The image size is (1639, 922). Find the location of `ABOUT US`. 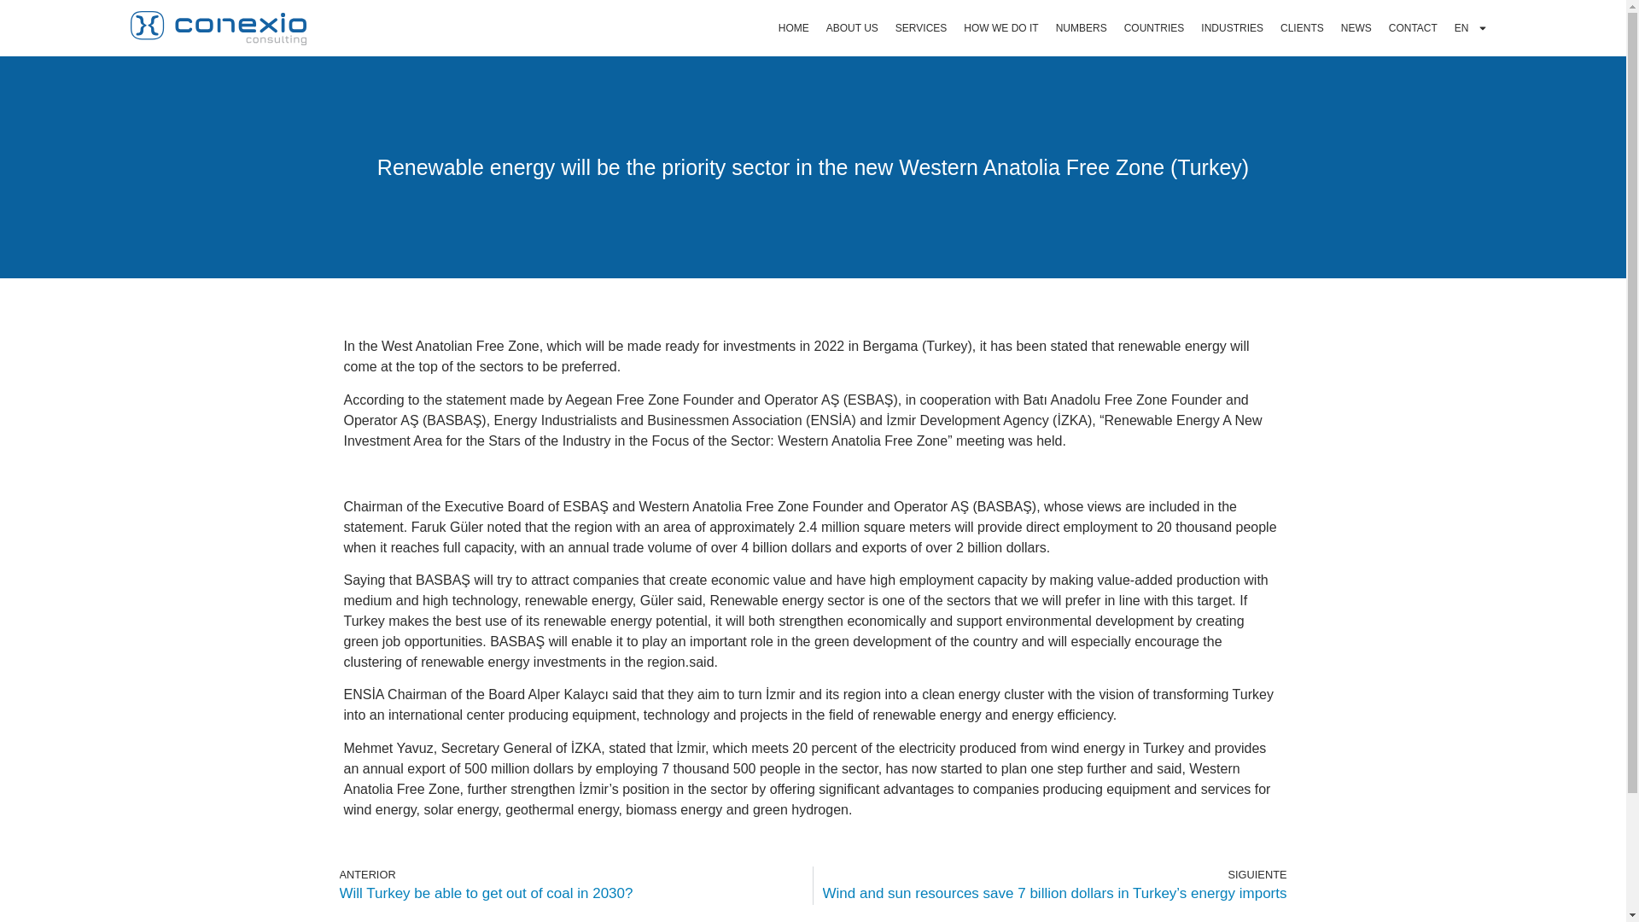

ABOUT US is located at coordinates (852, 27).